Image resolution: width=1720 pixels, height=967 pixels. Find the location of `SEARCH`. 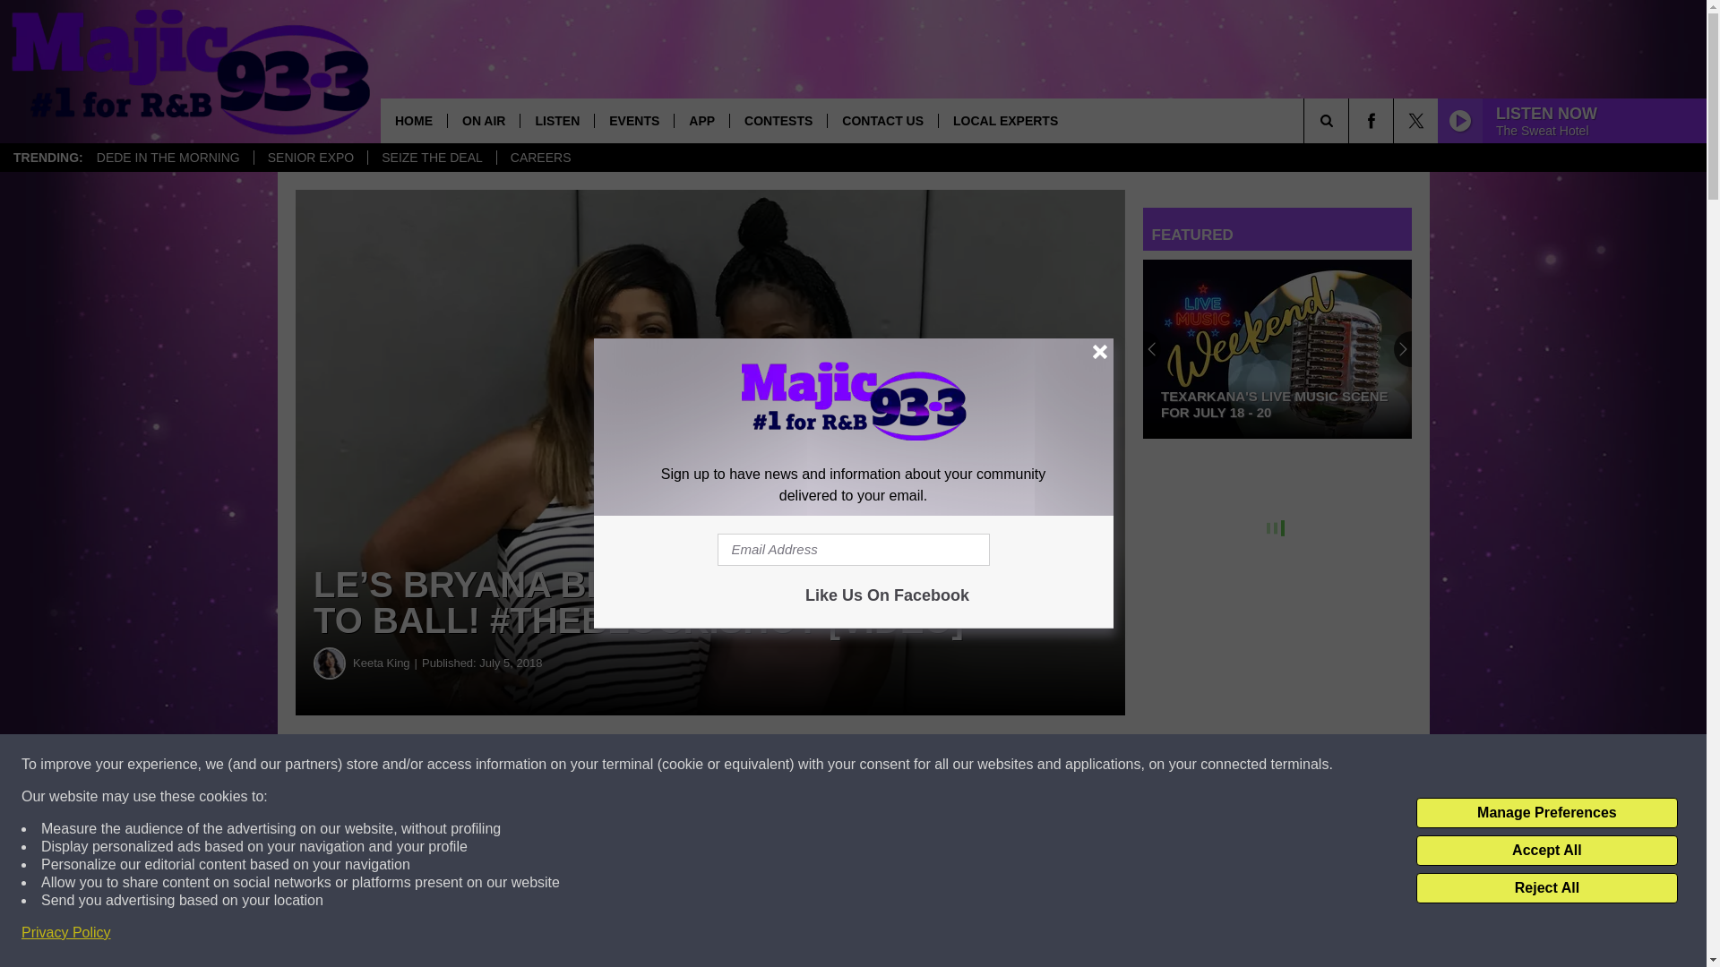

SEARCH is located at coordinates (1351, 120).